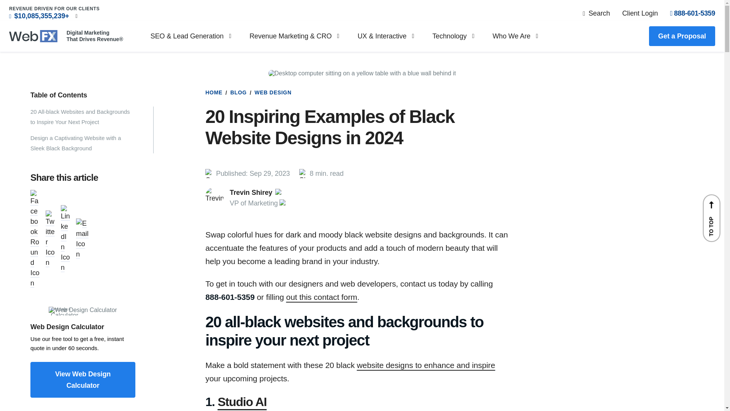 This screenshot has height=411, width=730. Describe the element at coordinates (596, 13) in the screenshot. I see `Search` at that location.